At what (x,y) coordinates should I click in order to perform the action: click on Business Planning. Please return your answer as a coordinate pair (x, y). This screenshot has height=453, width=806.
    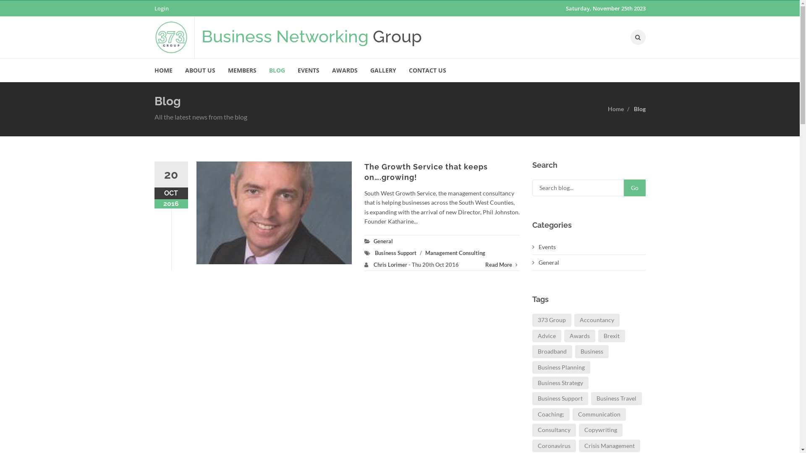
    Looking at the image, I should click on (561, 367).